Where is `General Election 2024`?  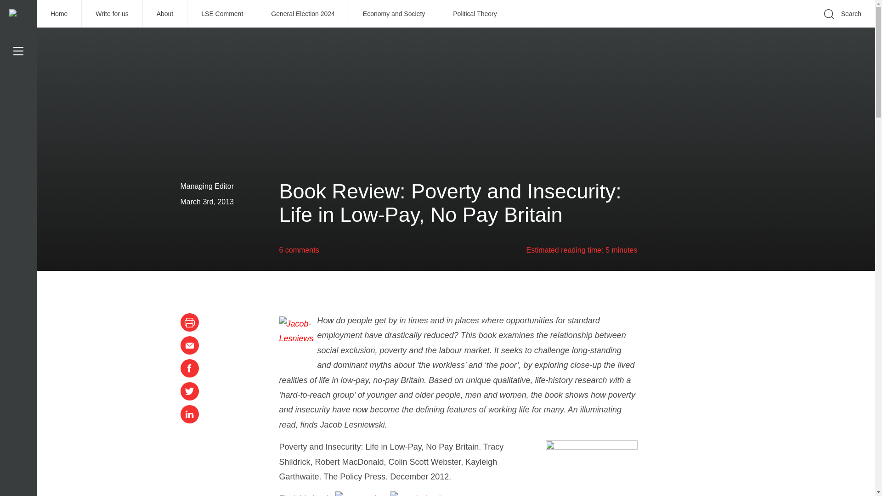
General Election 2024 is located at coordinates (303, 14).